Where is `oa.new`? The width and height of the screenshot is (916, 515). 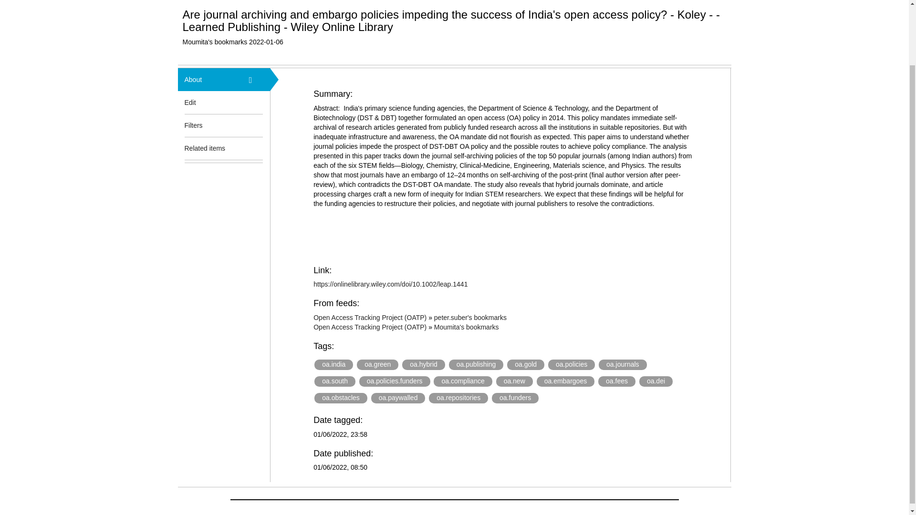 oa.new is located at coordinates (514, 381).